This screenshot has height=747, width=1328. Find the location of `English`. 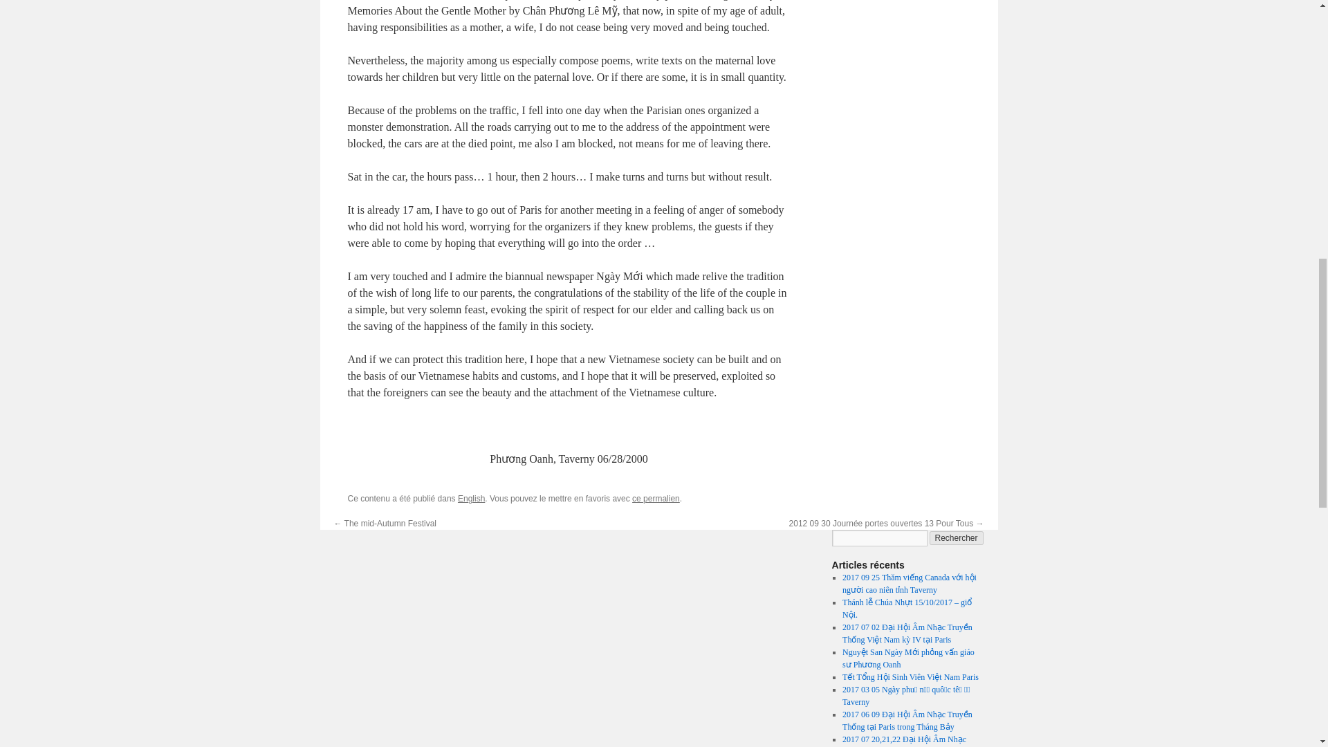

English is located at coordinates (471, 498).